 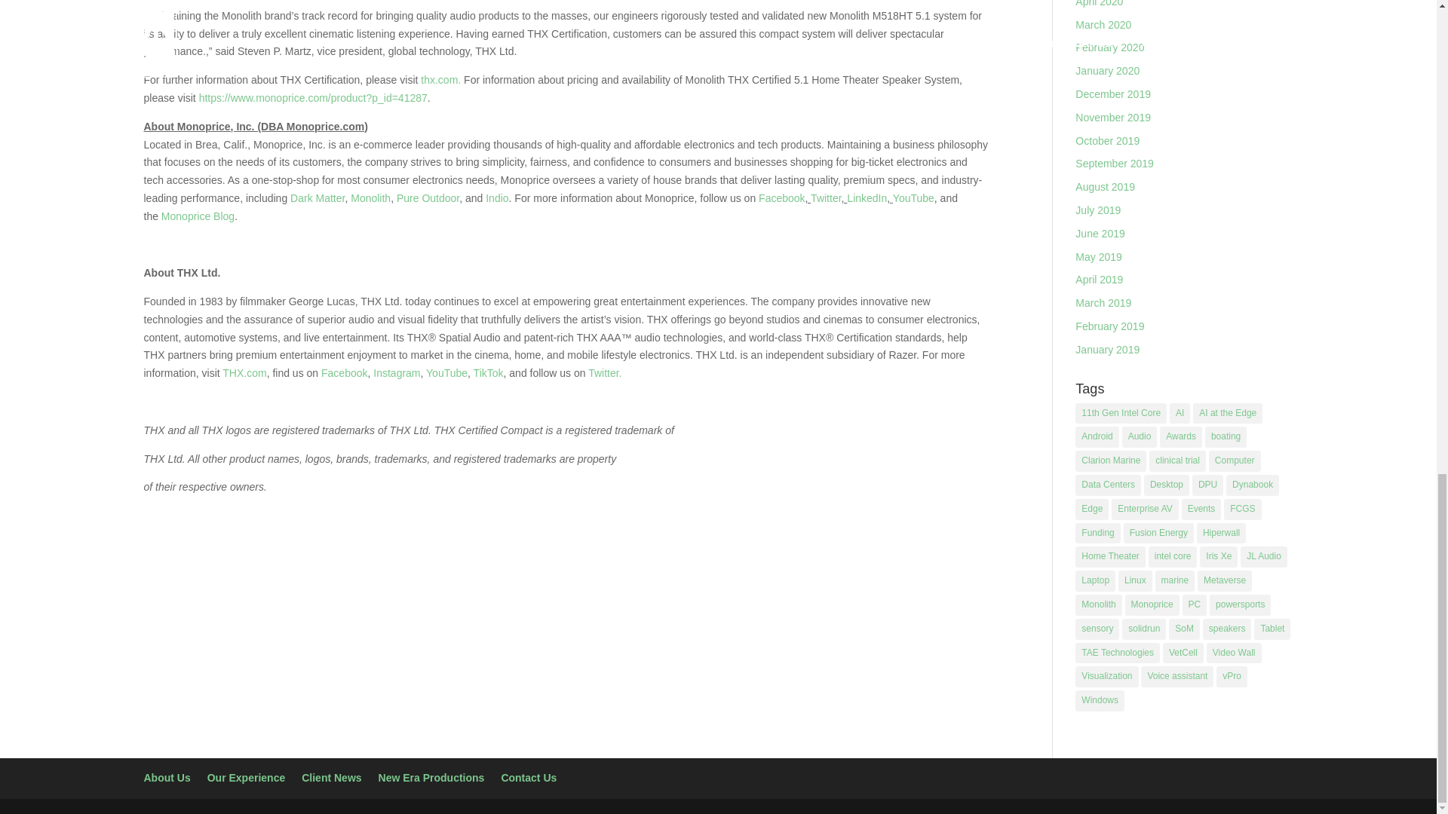 I want to click on Facebook, so click(x=344, y=373).